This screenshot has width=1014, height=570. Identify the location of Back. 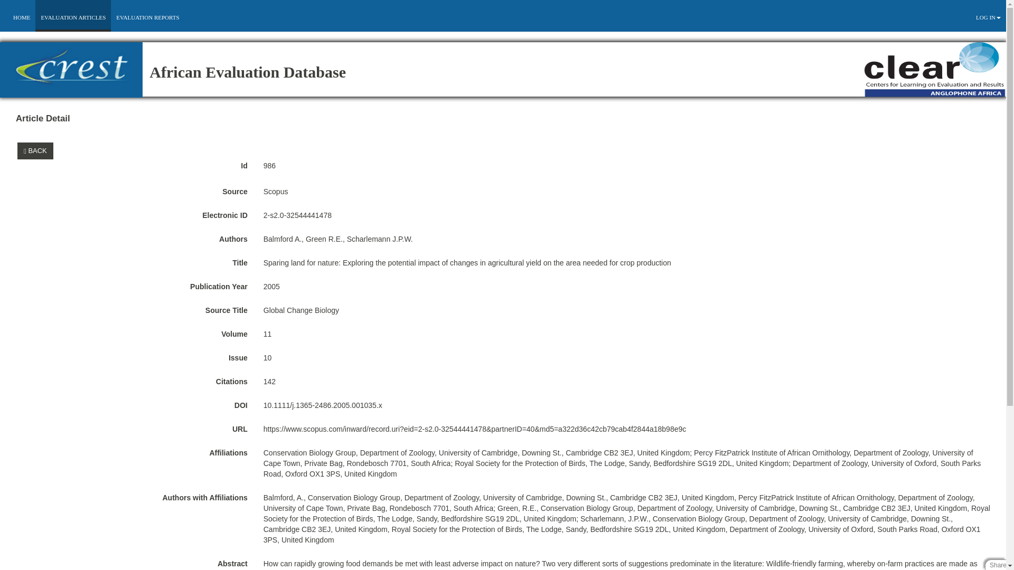
(37, 150).